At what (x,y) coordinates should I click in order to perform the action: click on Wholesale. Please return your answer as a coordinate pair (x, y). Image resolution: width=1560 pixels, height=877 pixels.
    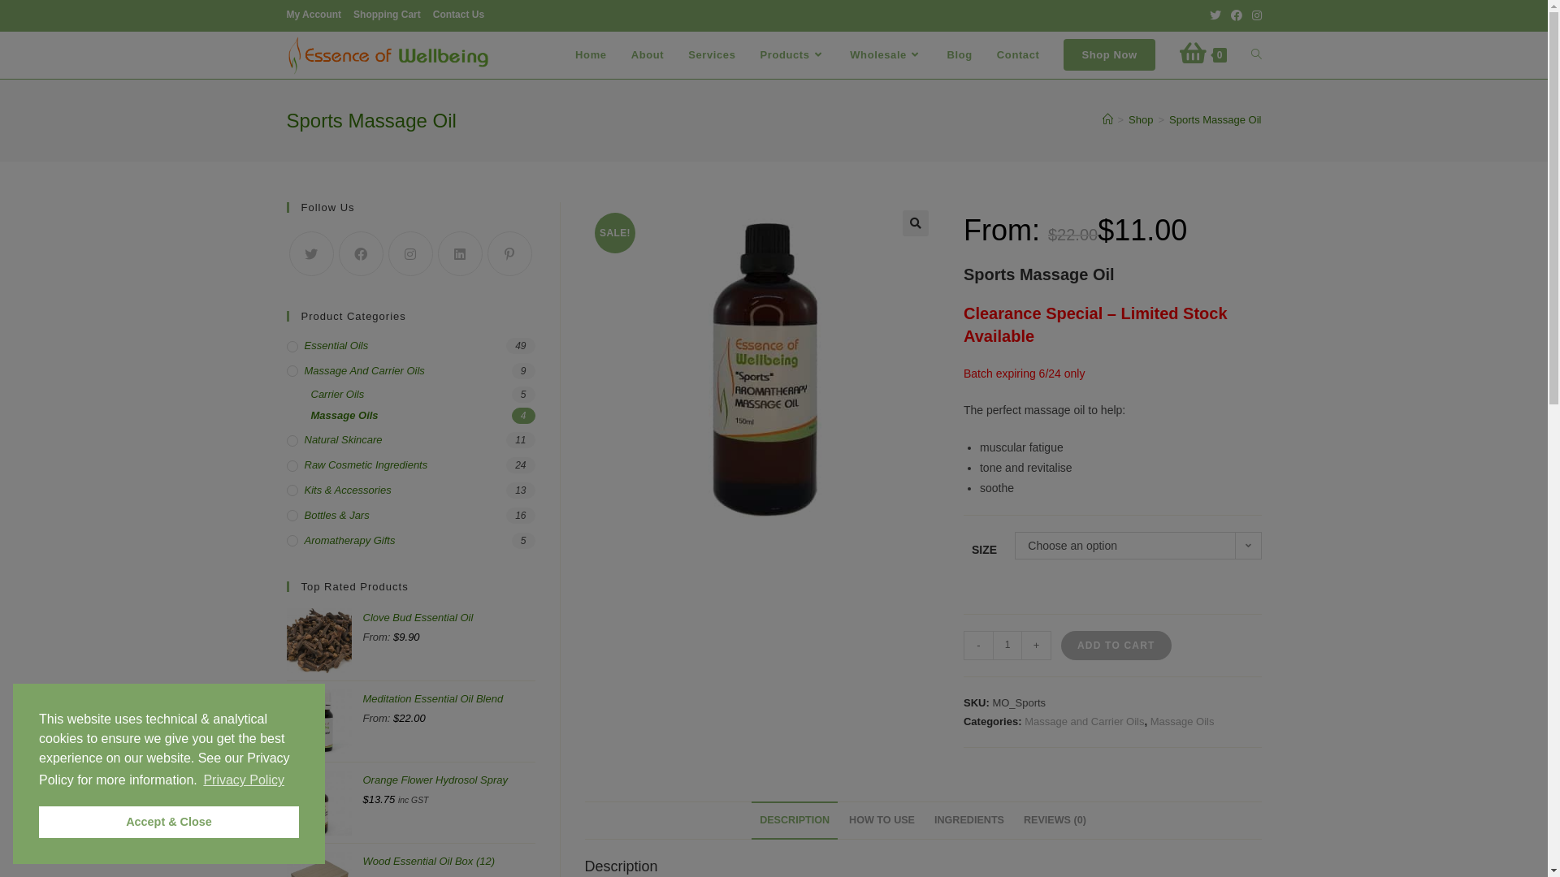
    Looking at the image, I should click on (886, 55).